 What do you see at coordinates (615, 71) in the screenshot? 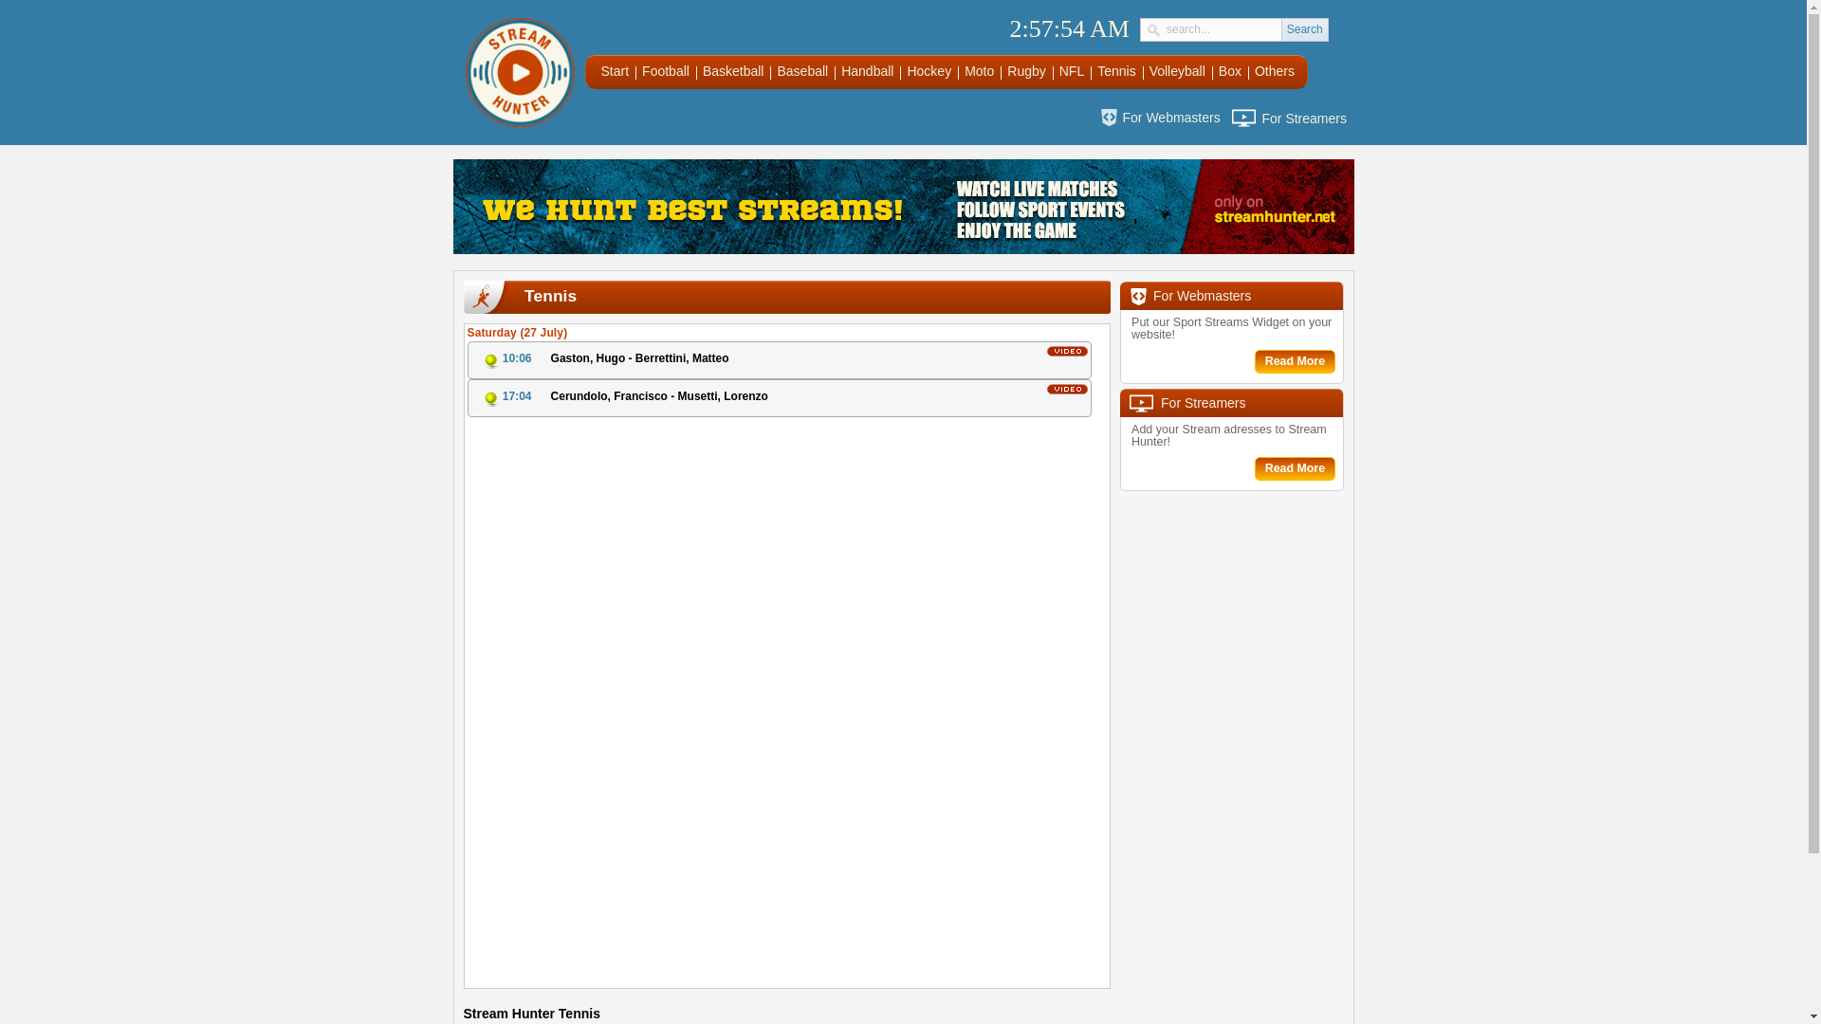
I see `Start` at bounding box center [615, 71].